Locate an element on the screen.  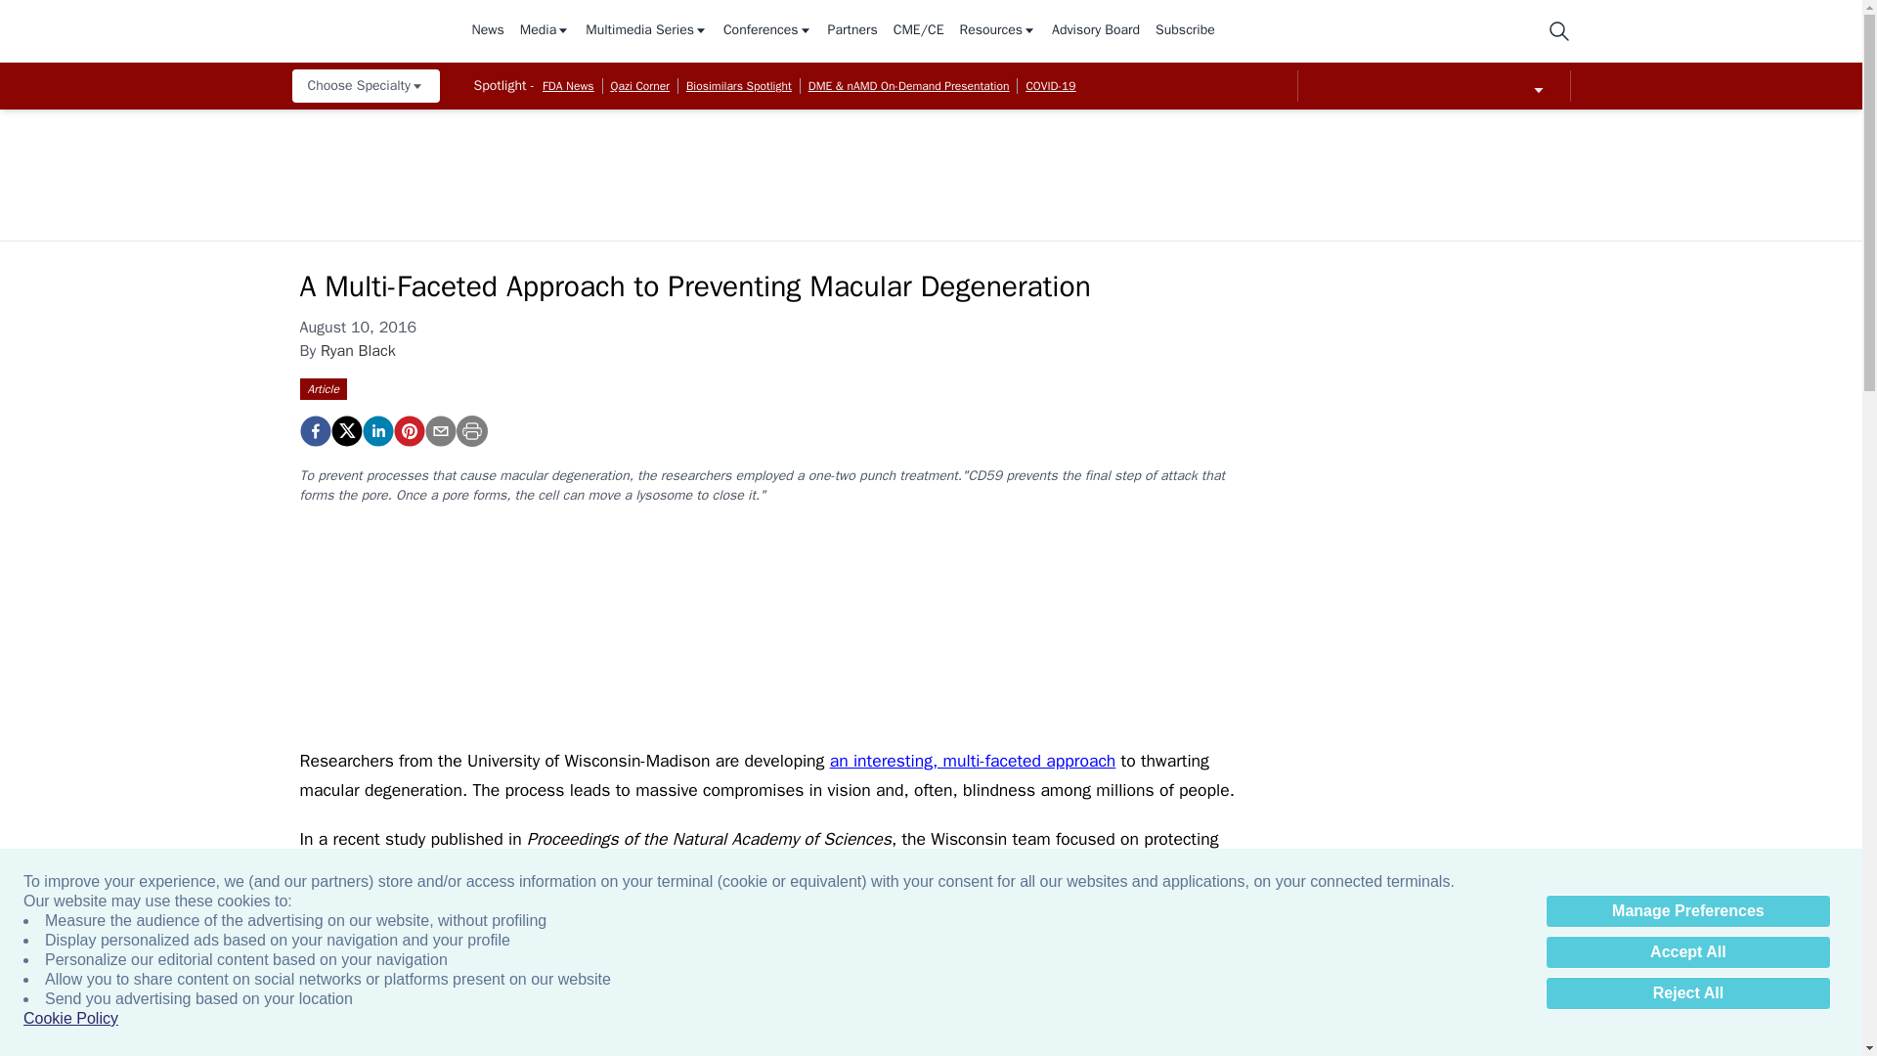
A Multi-Faceted Approach to Preventing Macular Degeneration is located at coordinates (408, 430).